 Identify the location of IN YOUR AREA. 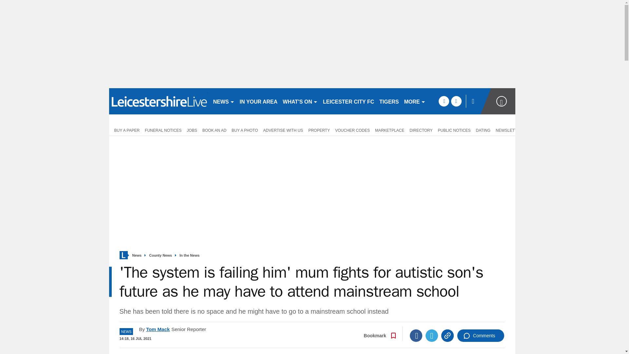
(259, 101).